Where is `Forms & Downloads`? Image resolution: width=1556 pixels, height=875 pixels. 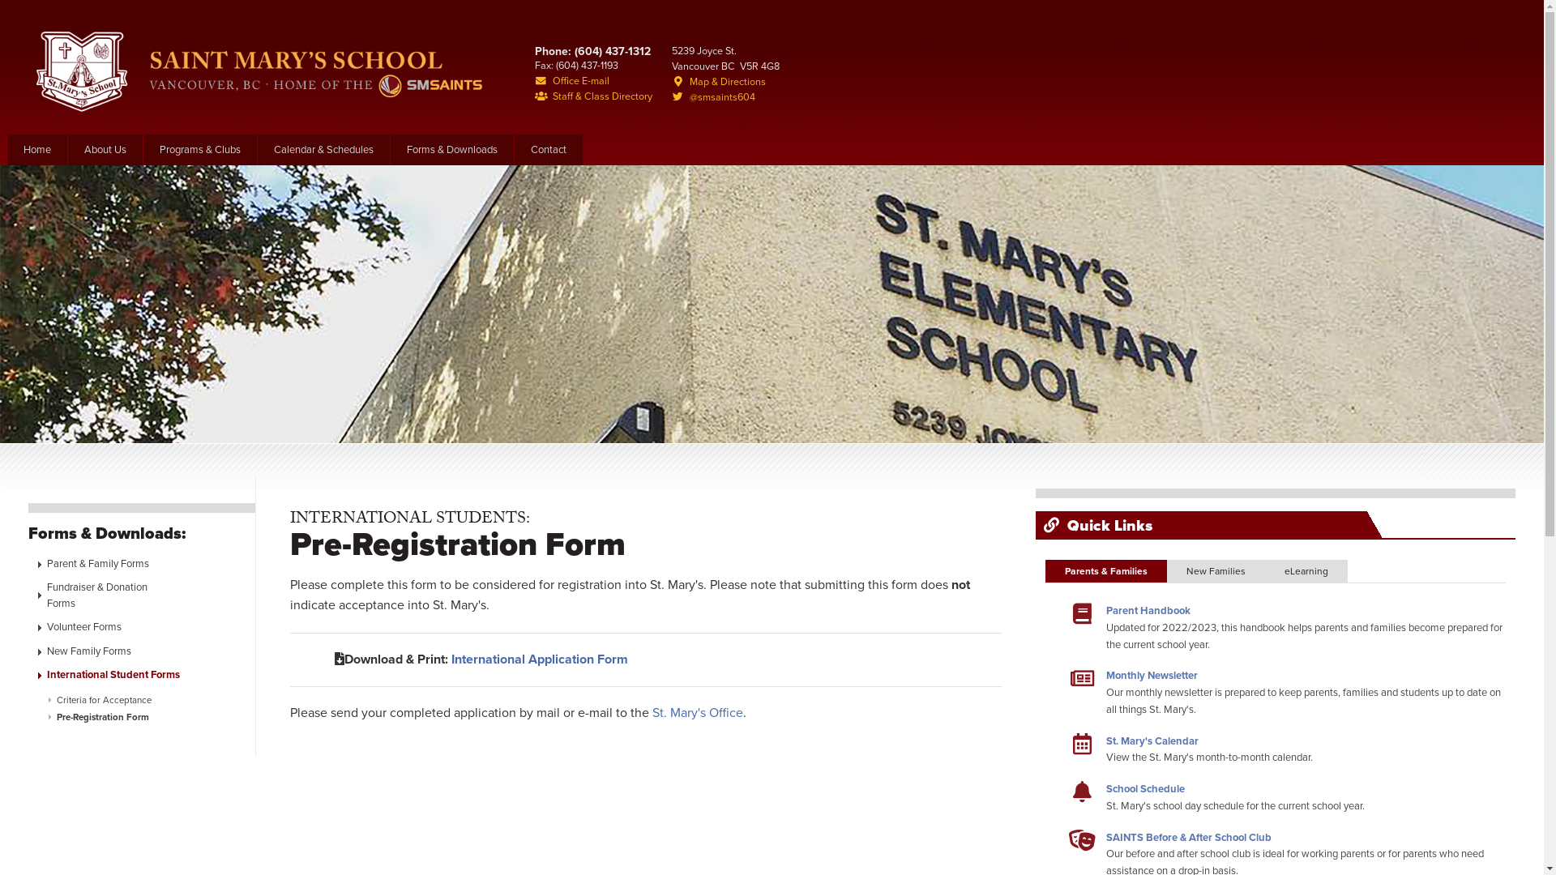 Forms & Downloads is located at coordinates (452, 150).